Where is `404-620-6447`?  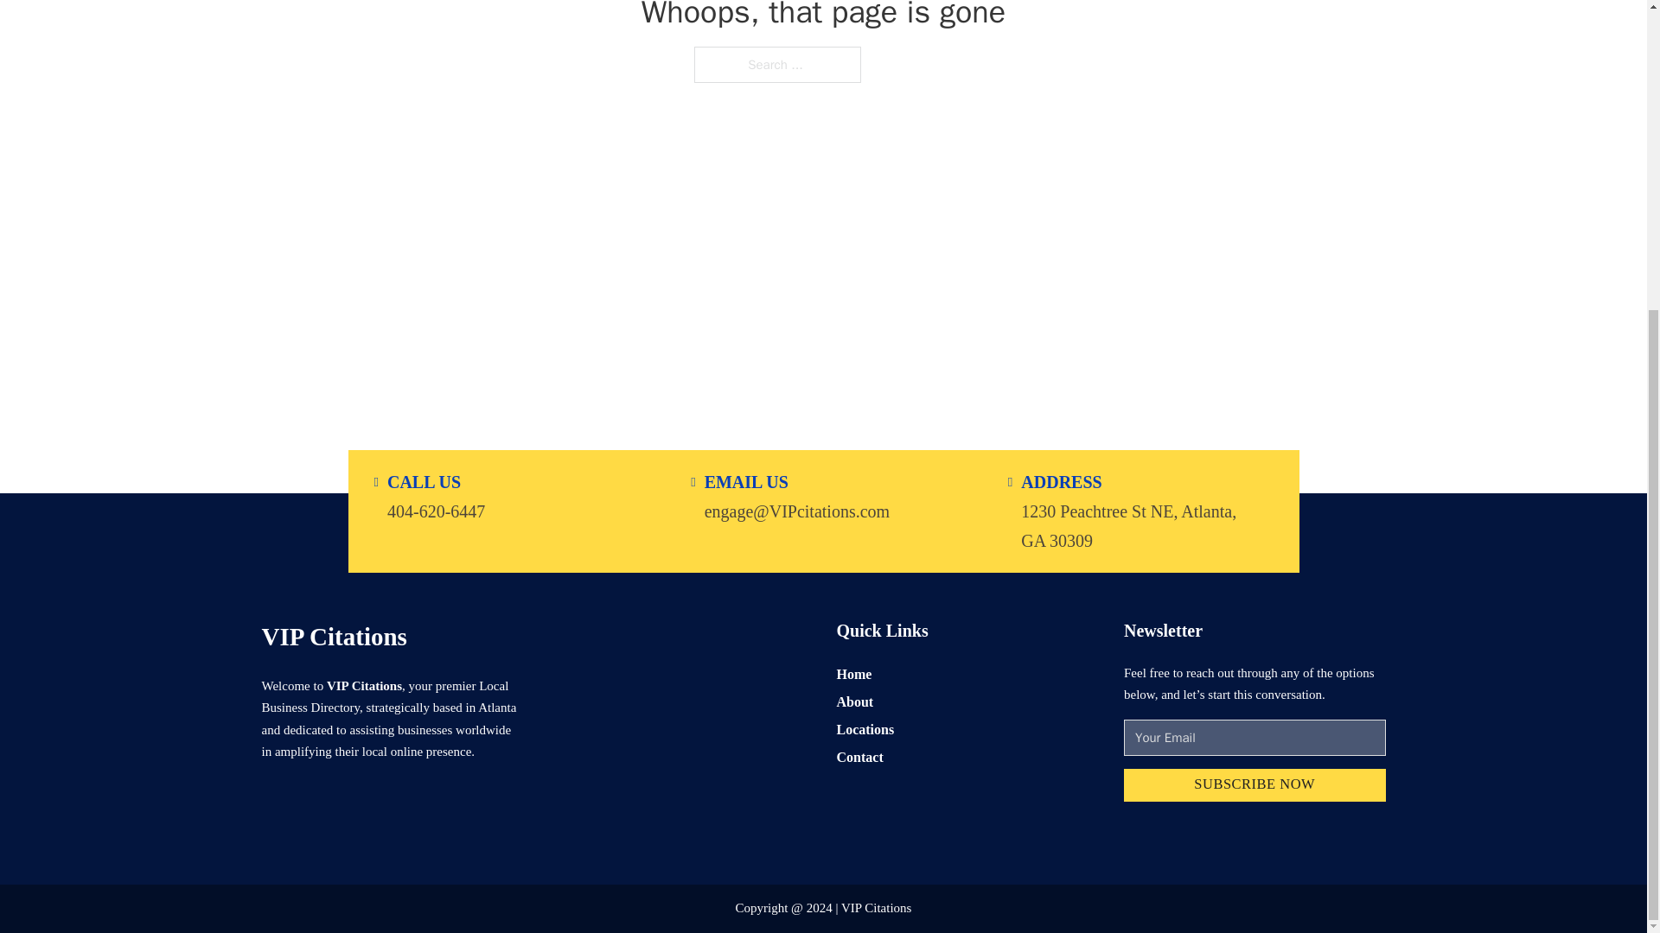
404-620-6447 is located at coordinates (436, 510).